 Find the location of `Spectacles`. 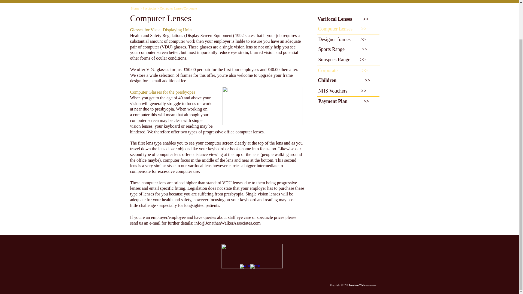

Spectacles is located at coordinates (150, 8).